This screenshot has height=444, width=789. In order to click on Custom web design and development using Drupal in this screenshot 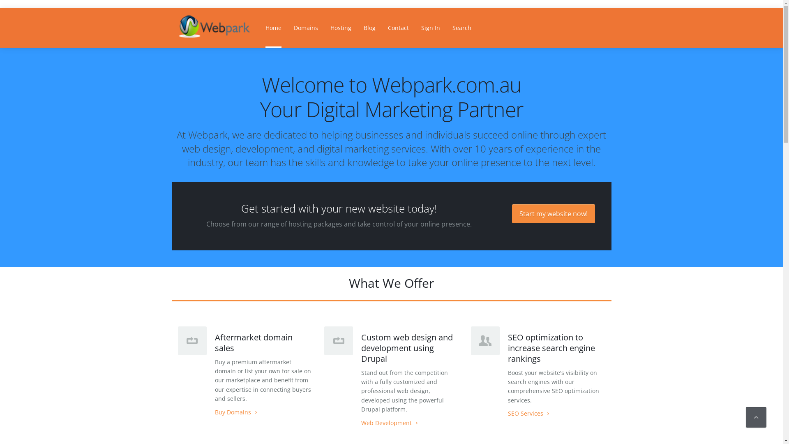, I will do `click(407, 348)`.